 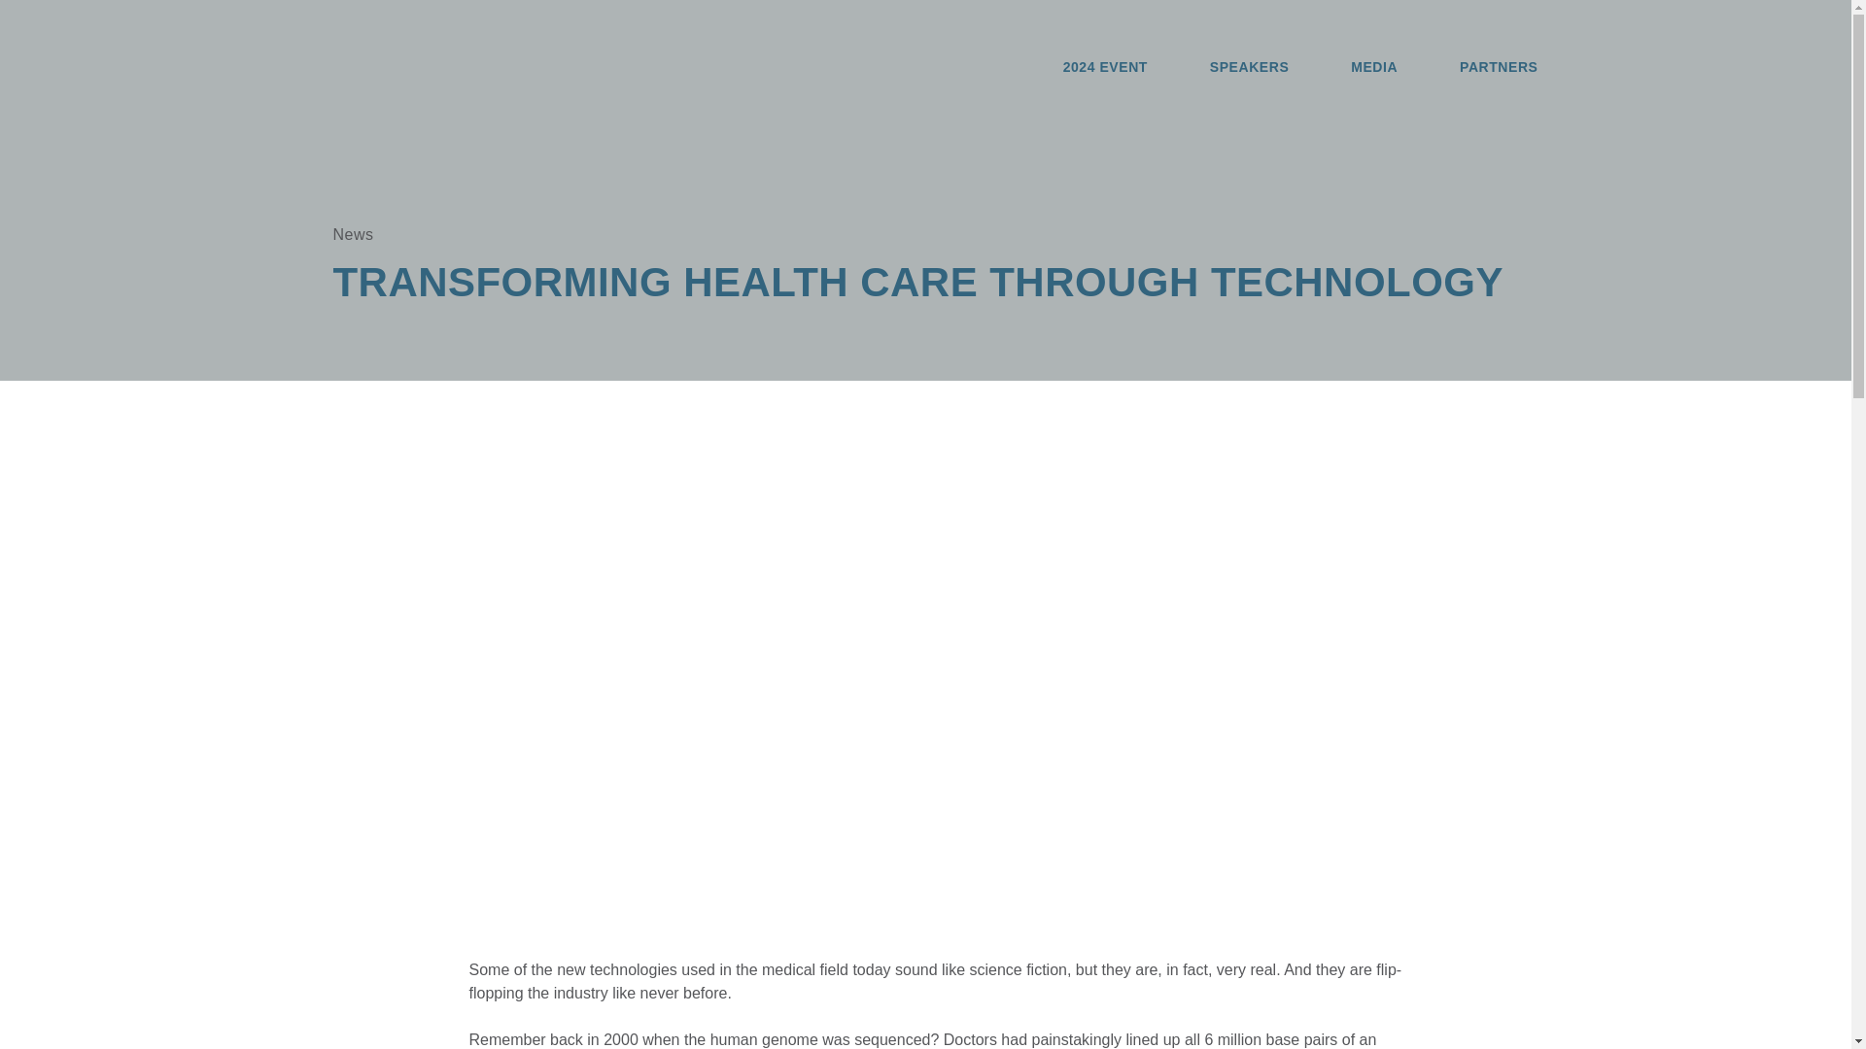 What do you see at coordinates (1249, 68) in the screenshot?
I see `SPEAKERS` at bounding box center [1249, 68].